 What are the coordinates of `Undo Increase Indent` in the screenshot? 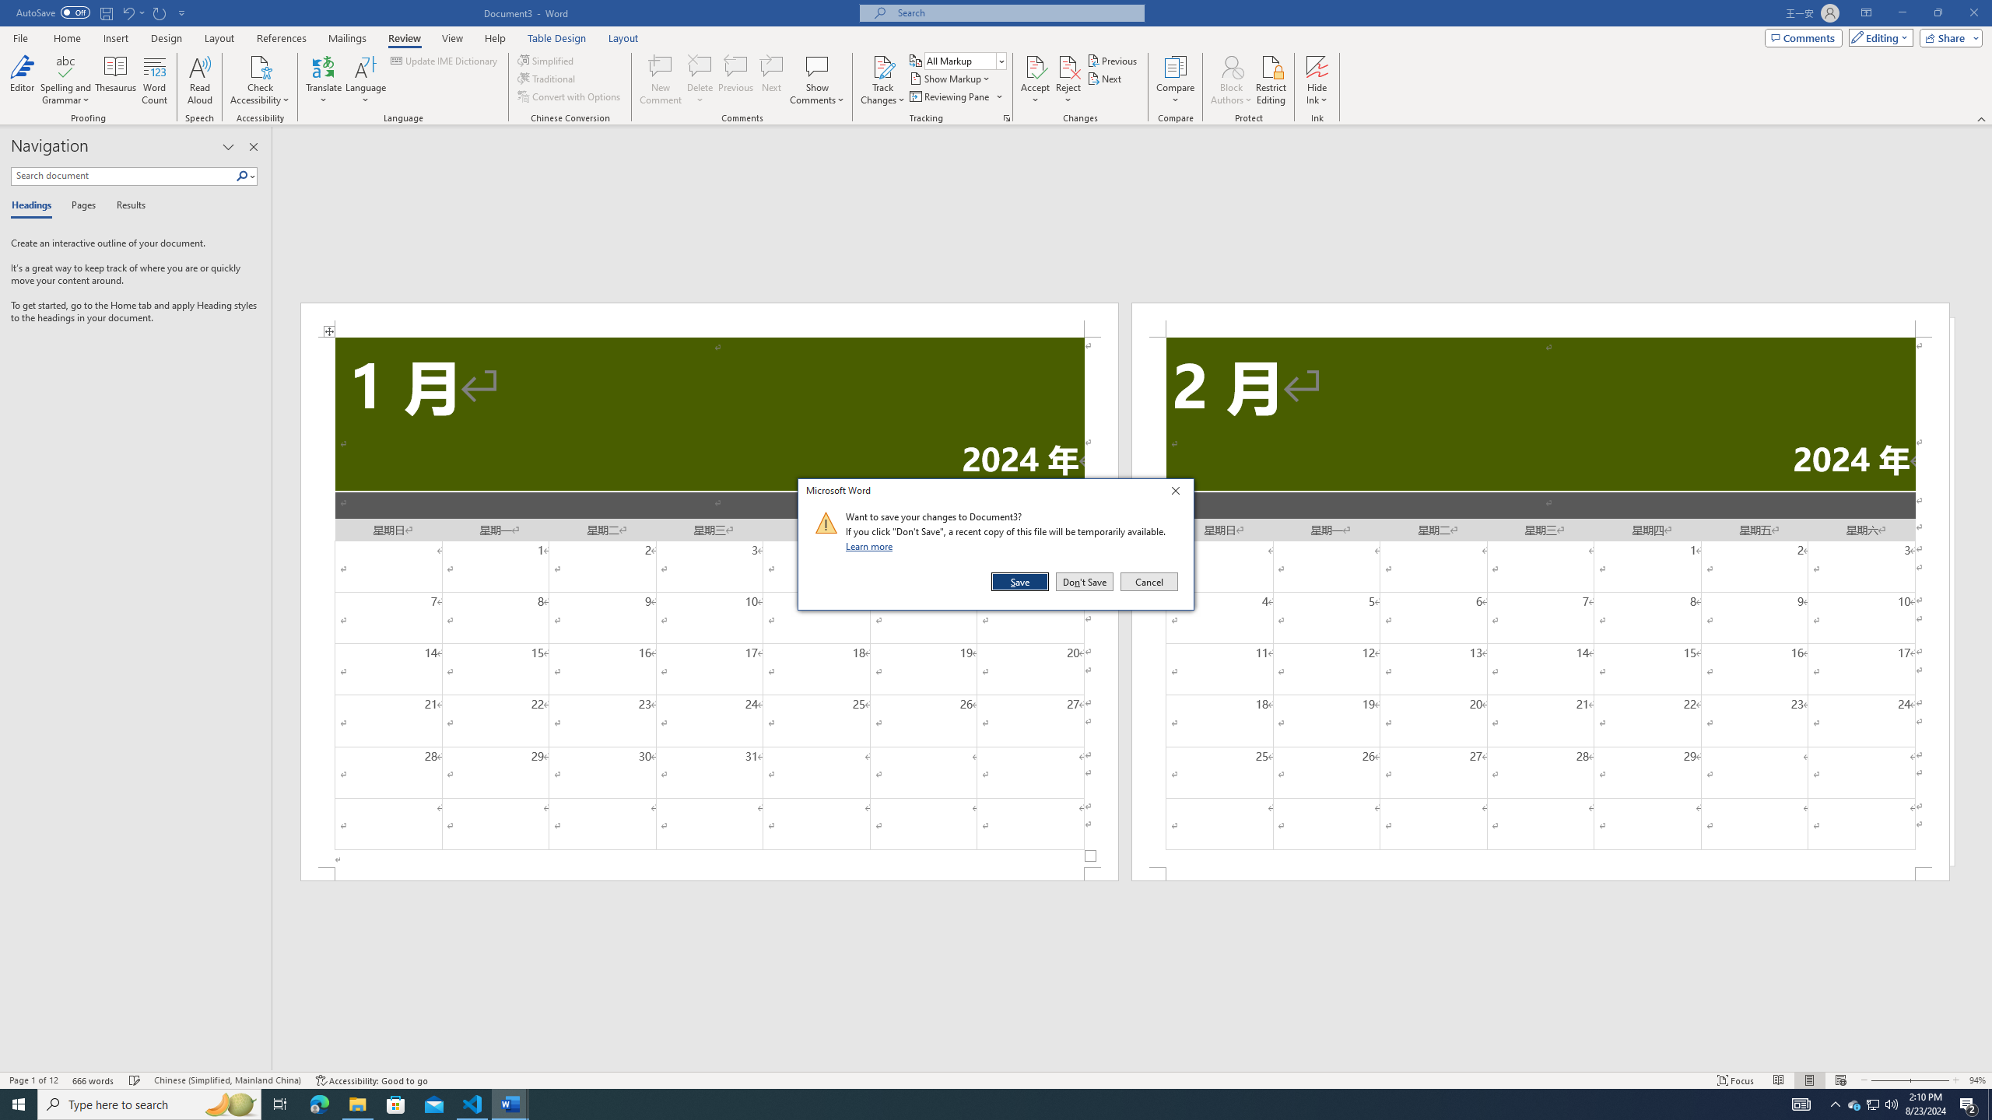 It's located at (128, 12).